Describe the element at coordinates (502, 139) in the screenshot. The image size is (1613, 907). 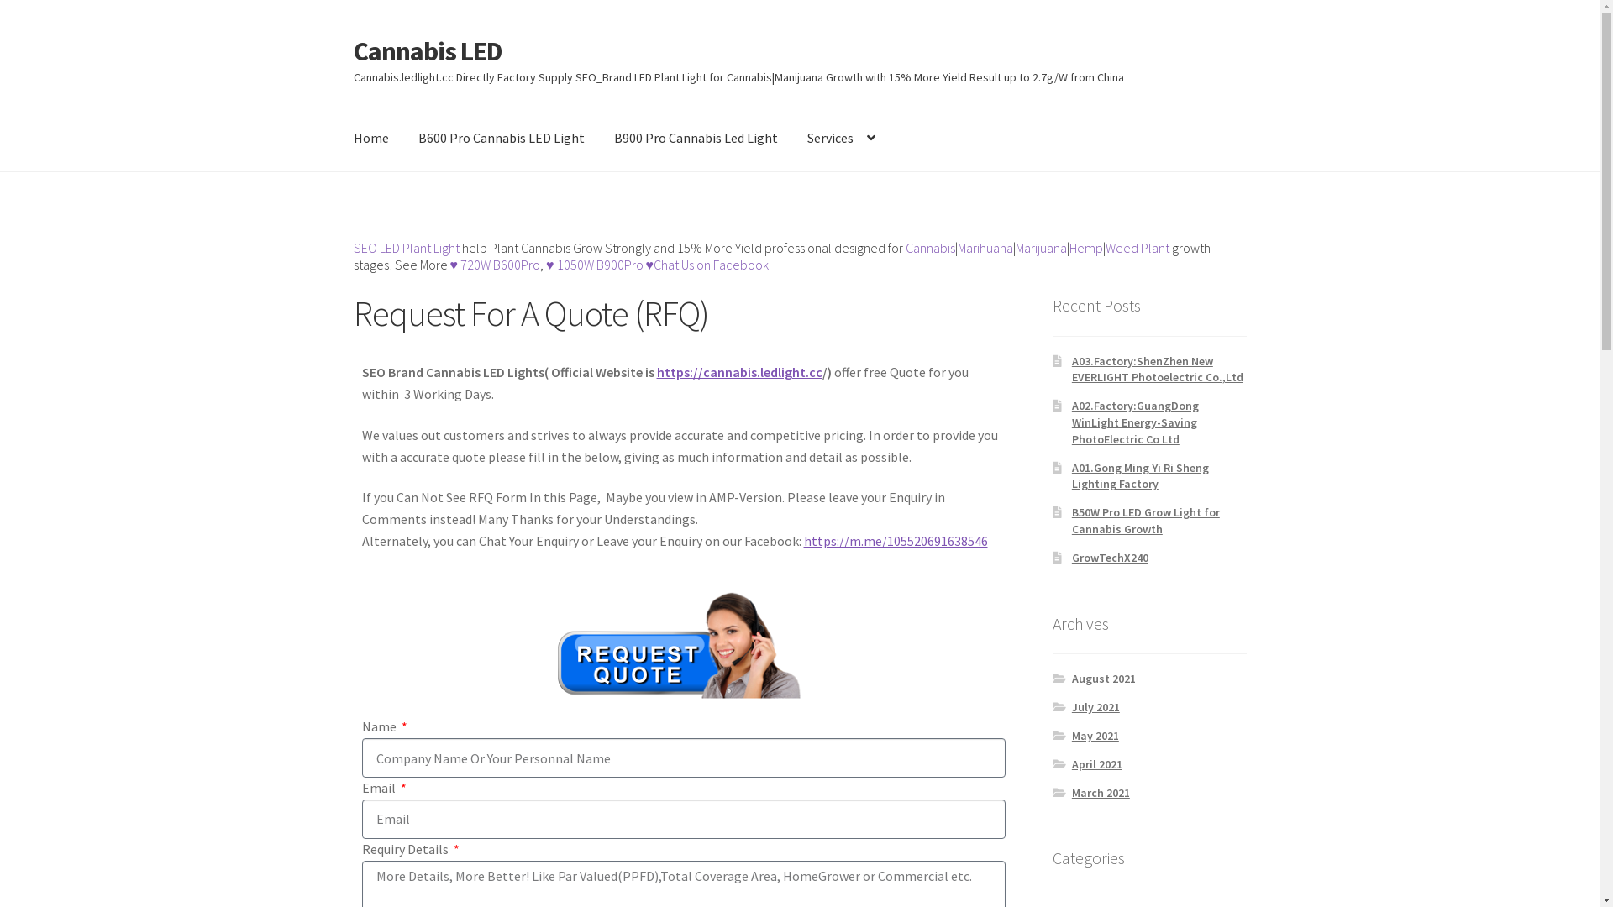
I see `B600 Pro Cannabis LED Light` at that location.